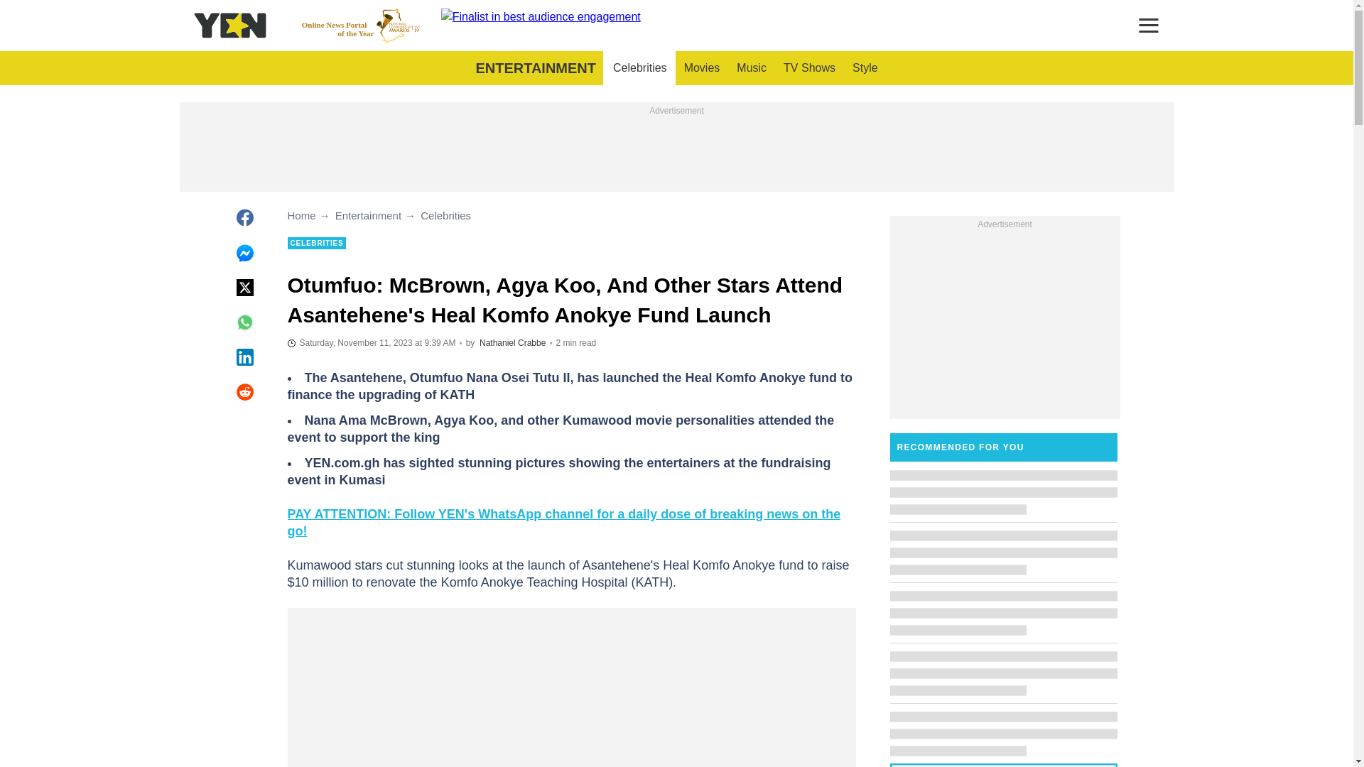 The width and height of the screenshot is (1364, 767). Describe the element at coordinates (371, 342) in the screenshot. I see `ENTERTAINMENT` at that location.